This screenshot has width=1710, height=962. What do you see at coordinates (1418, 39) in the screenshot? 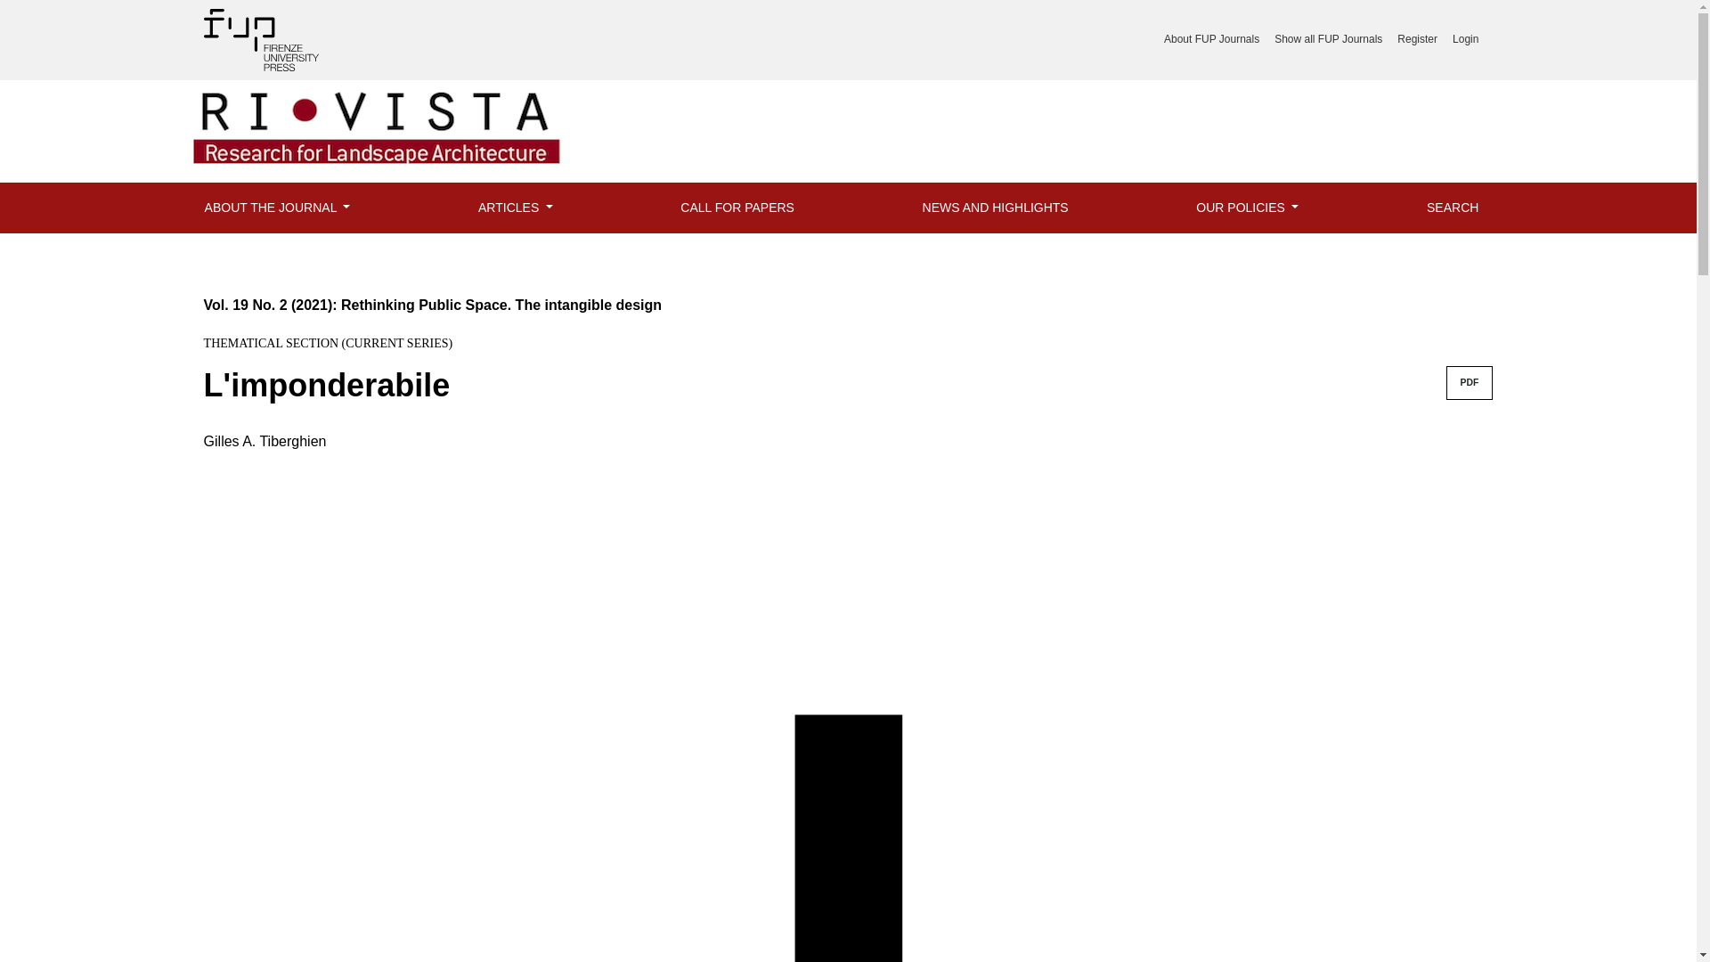
I see `Register` at bounding box center [1418, 39].